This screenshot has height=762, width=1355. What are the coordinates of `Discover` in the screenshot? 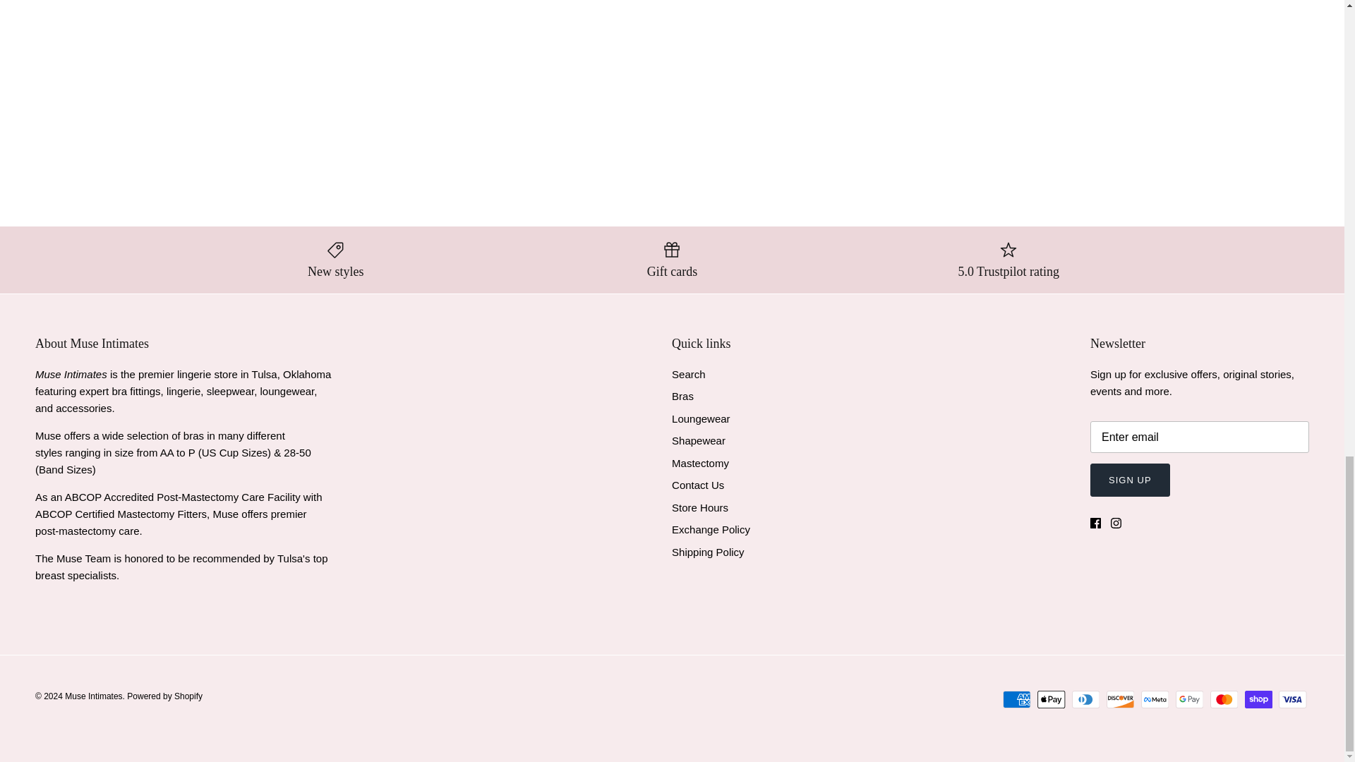 It's located at (1121, 699).